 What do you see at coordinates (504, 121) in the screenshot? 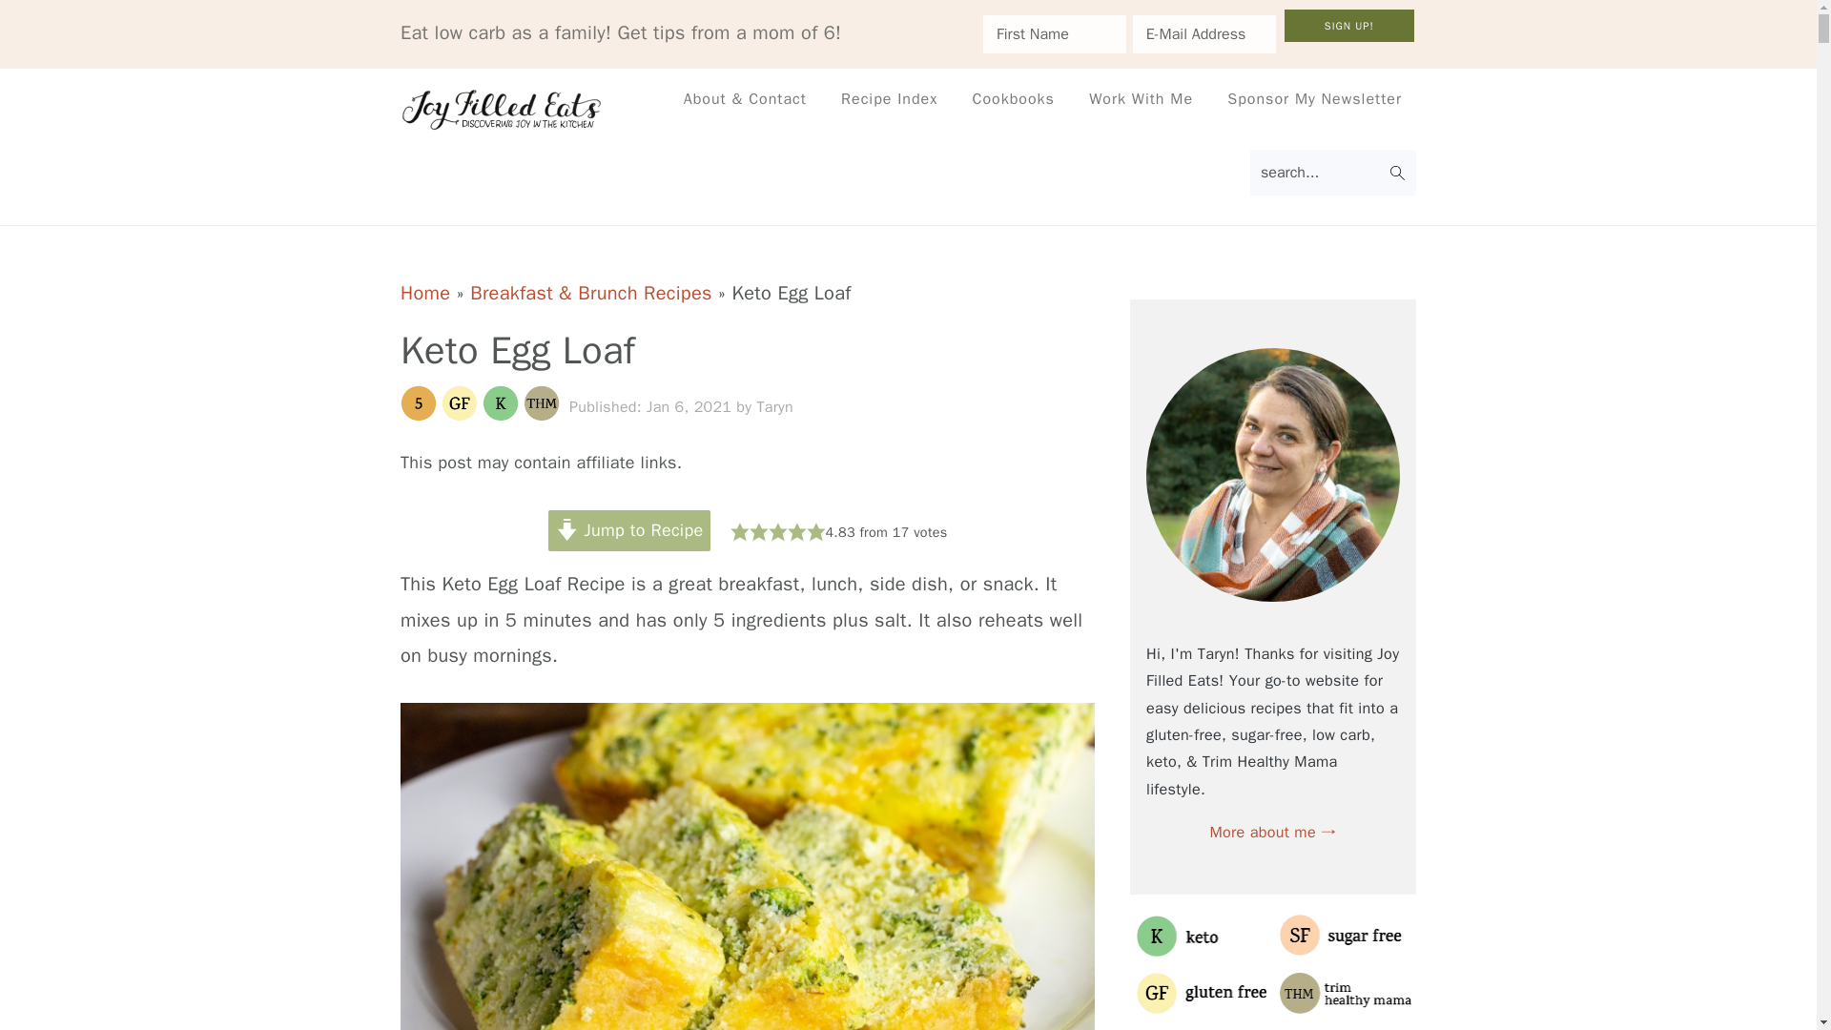
I see `Joy Filled Eats` at bounding box center [504, 121].